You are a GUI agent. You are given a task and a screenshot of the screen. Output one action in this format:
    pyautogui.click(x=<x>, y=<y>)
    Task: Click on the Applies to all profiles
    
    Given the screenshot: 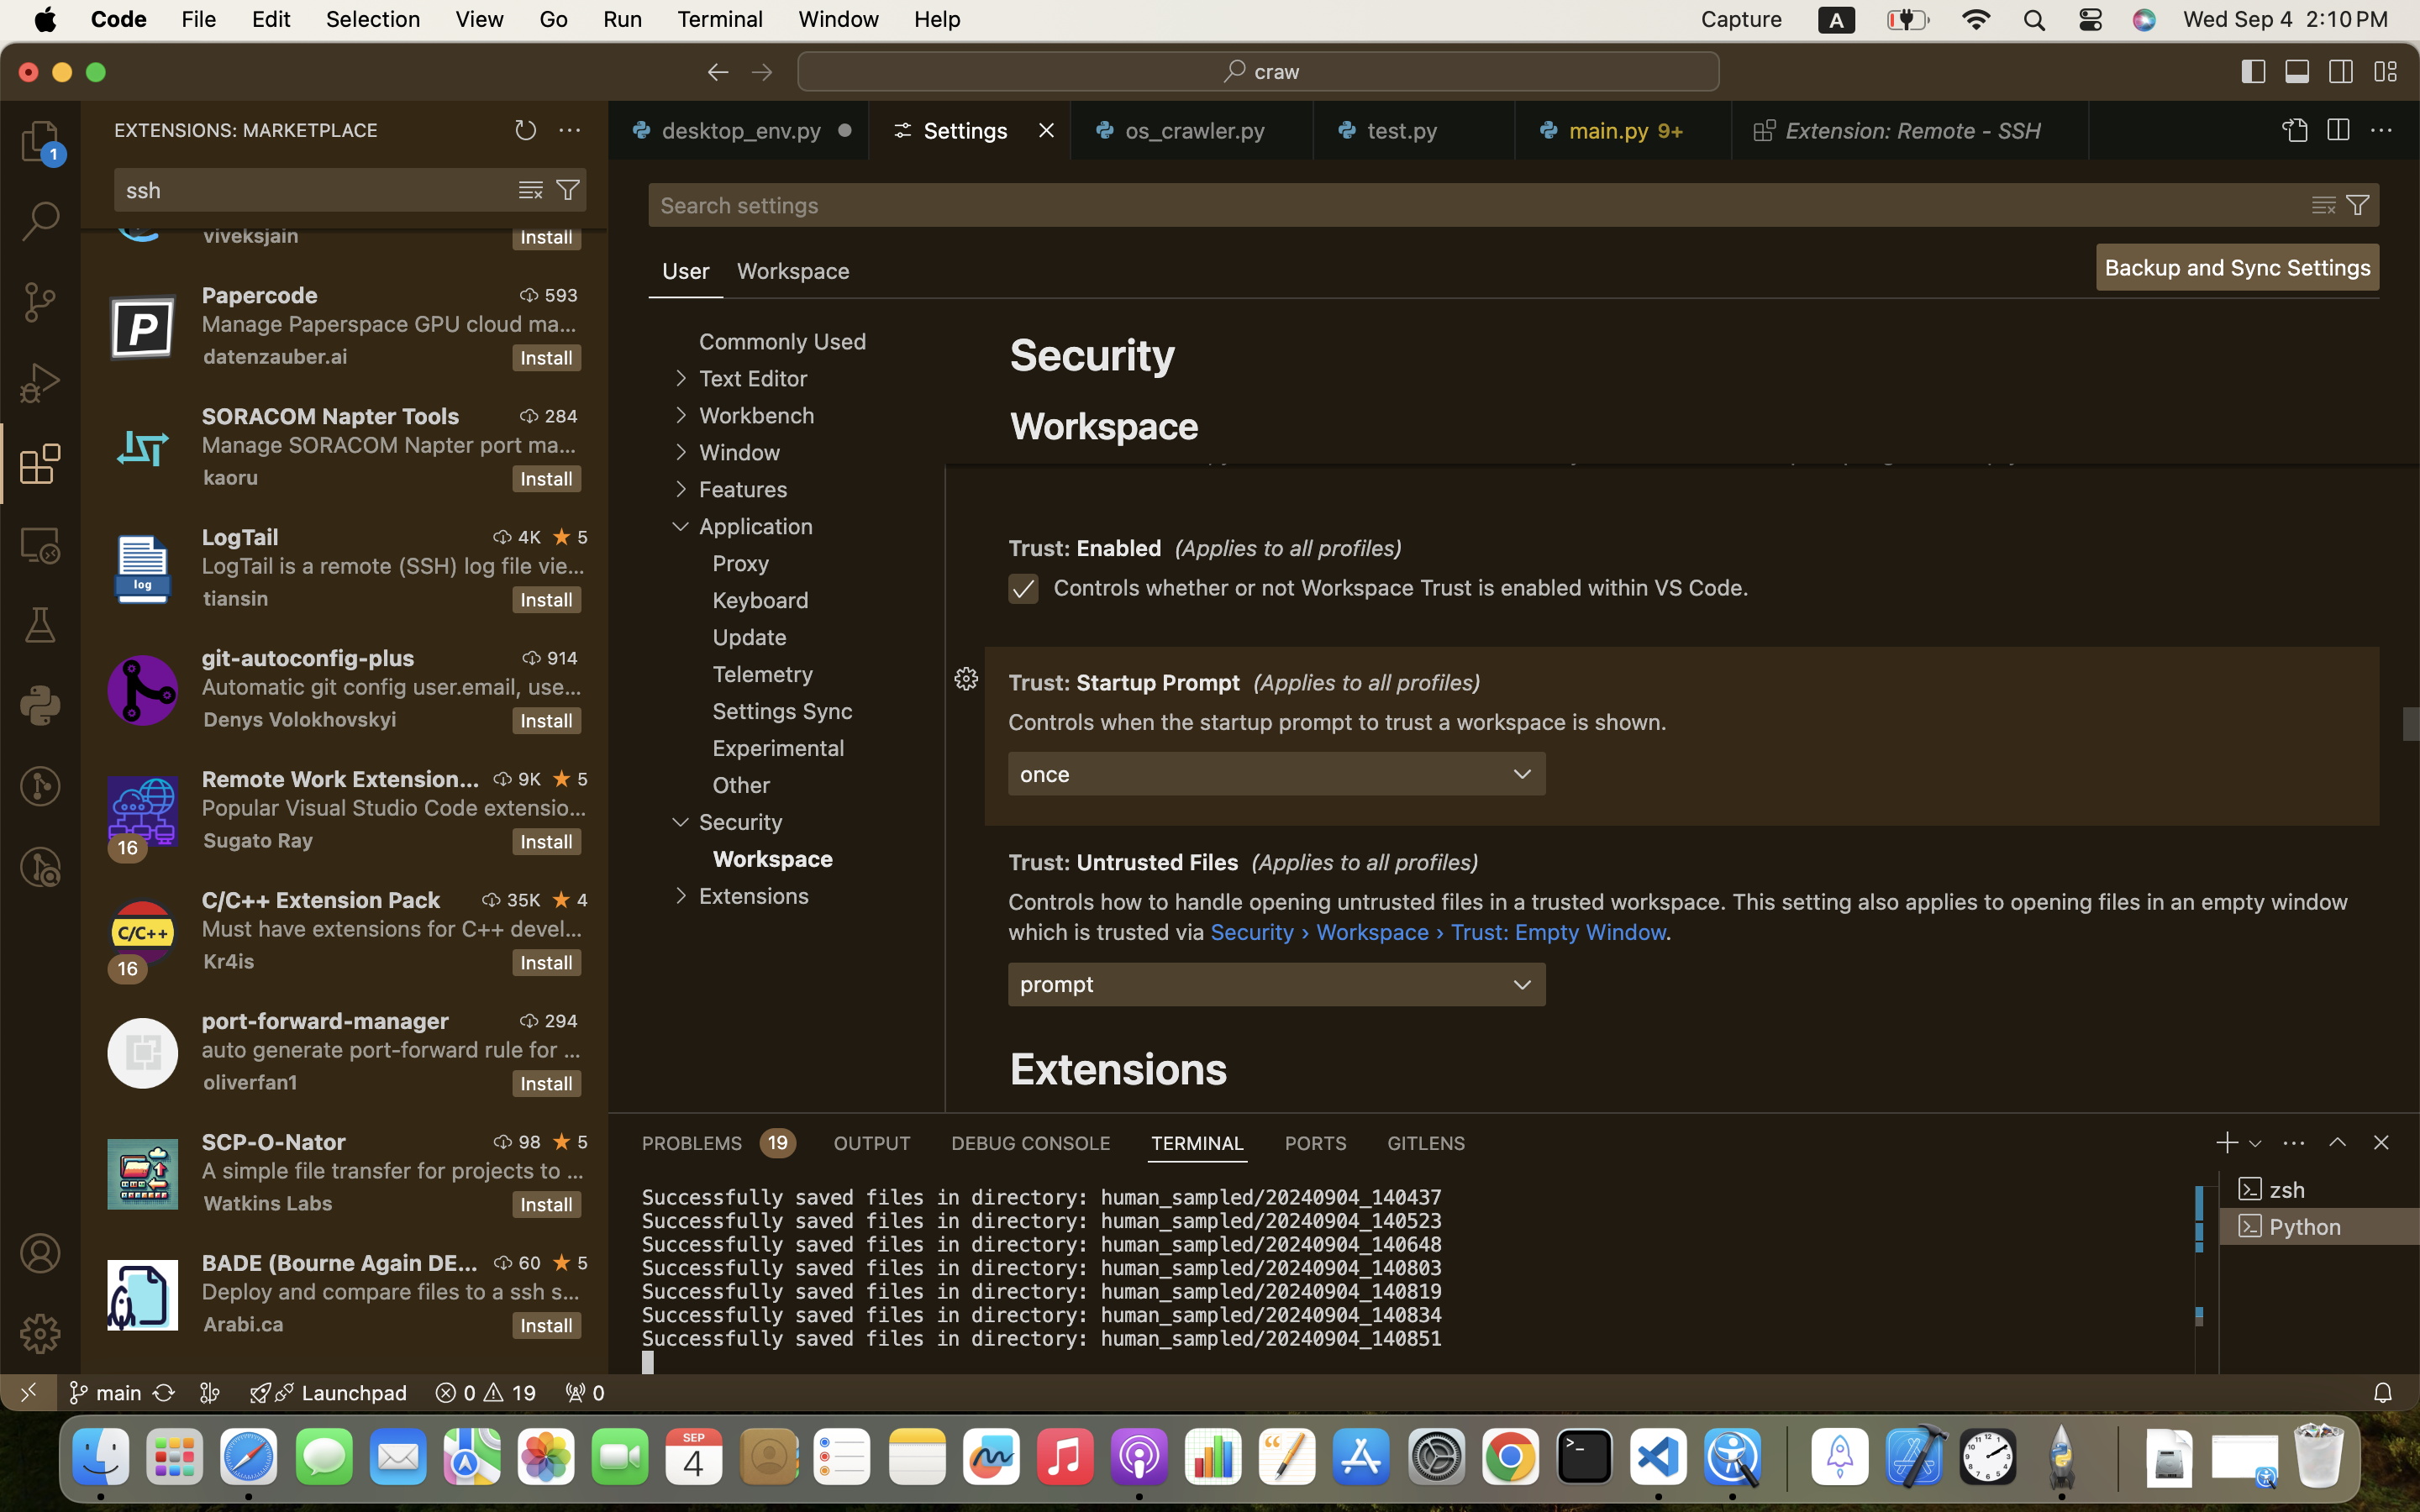 What is the action you would take?
    pyautogui.click(x=1361, y=385)
    